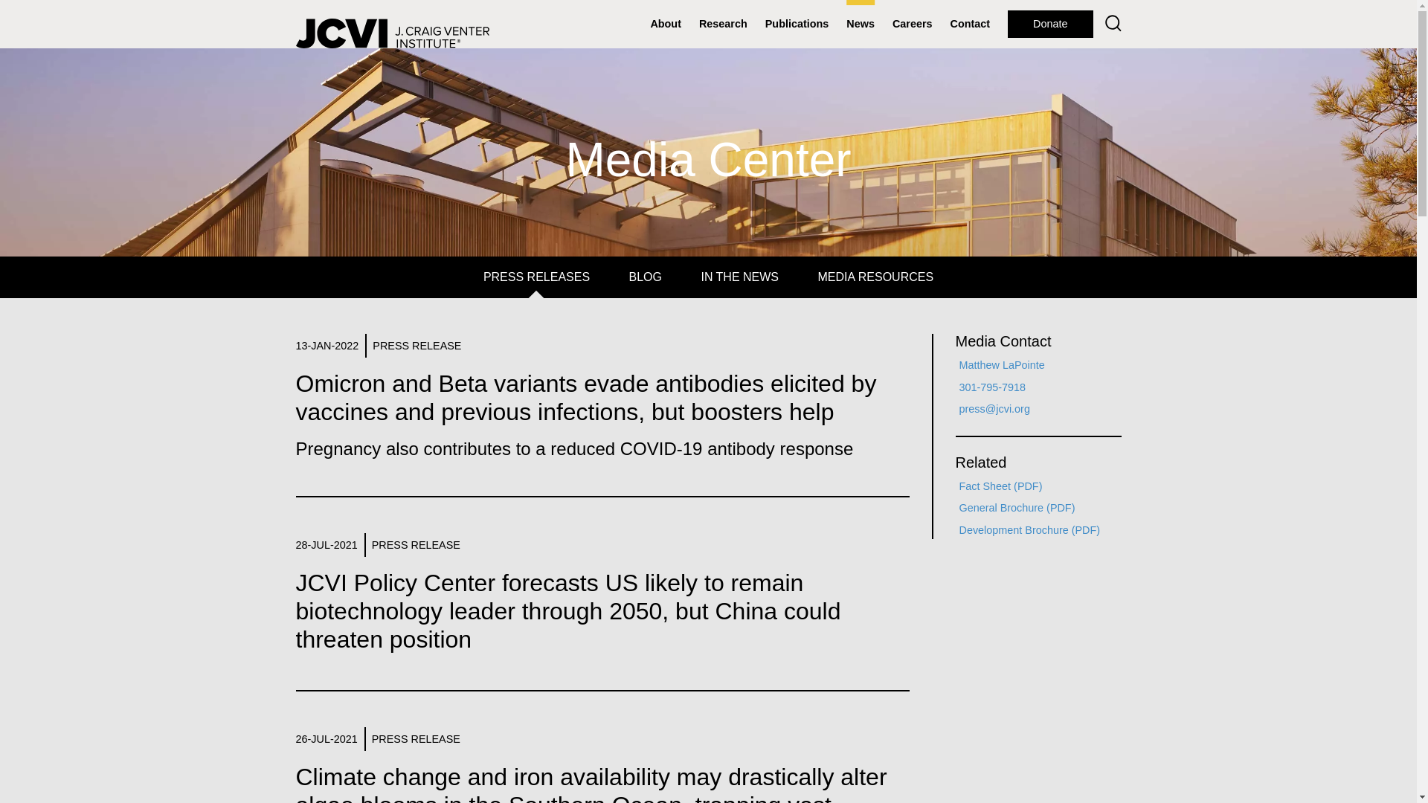 This screenshot has width=1428, height=803. Describe the element at coordinates (665, 24) in the screenshot. I see `About` at that location.